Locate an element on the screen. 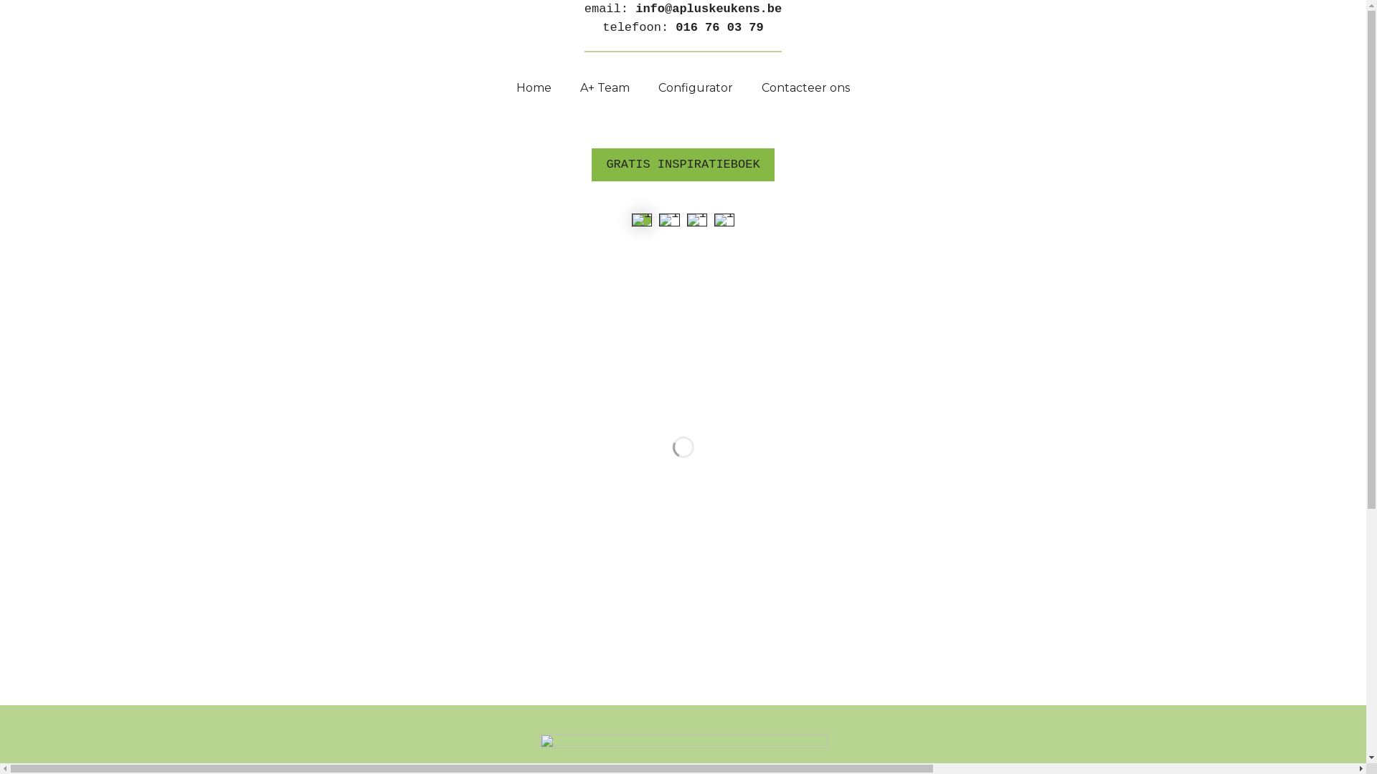 The width and height of the screenshot is (1377, 774). Configurator is located at coordinates (696, 88).